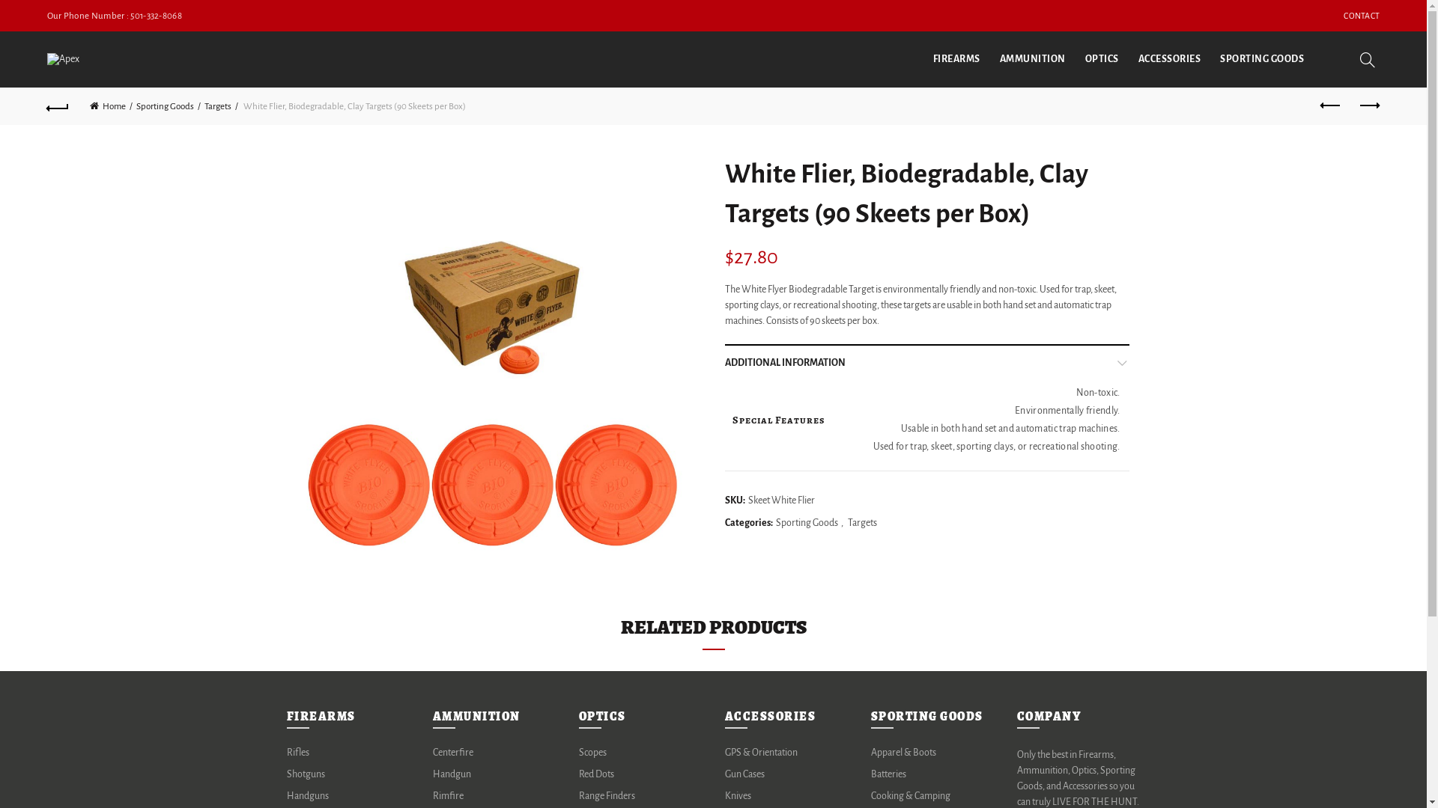 This screenshot has width=1438, height=808. Describe the element at coordinates (744, 774) in the screenshot. I see `Gun Cases` at that location.